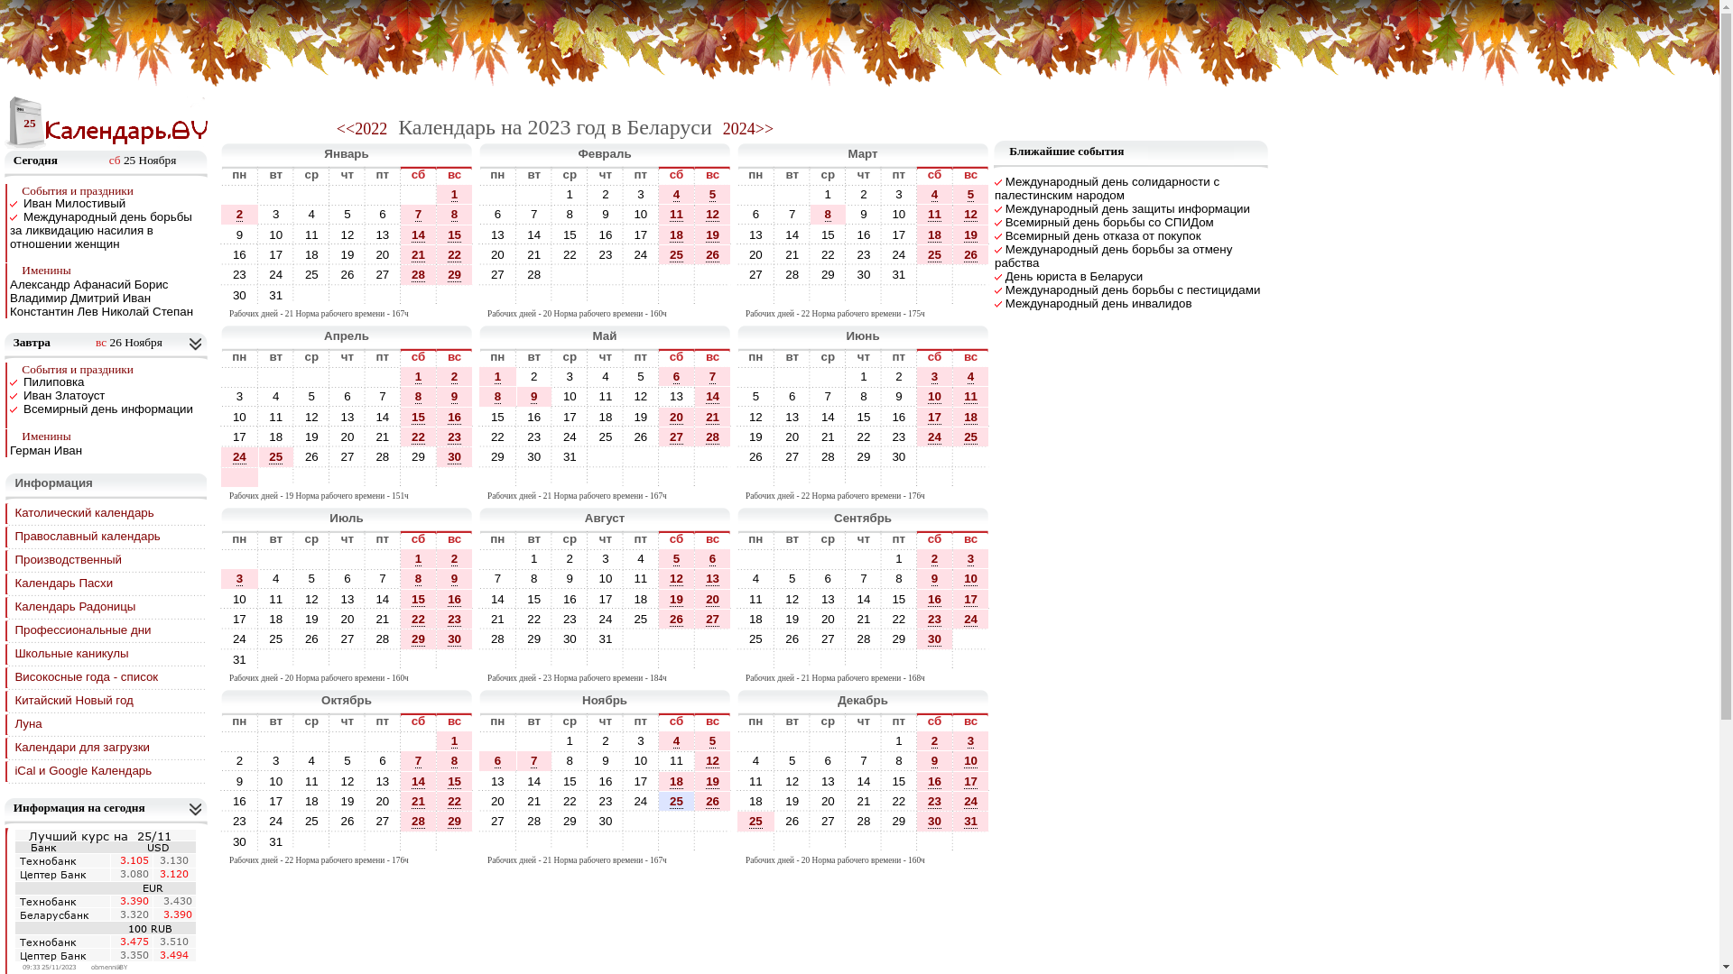 The width and height of the screenshot is (1733, 974). Describe the element at coordinates (348, 761) in the screenshot. I see `5` at that location.